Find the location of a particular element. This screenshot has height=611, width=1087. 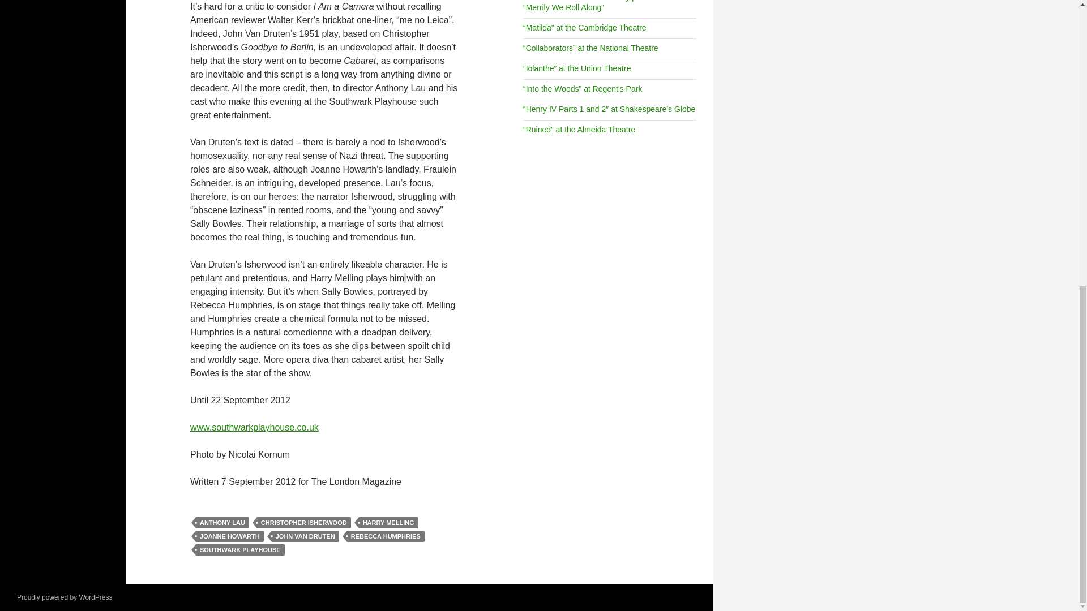

HARRY MELLING is located at coordinates (388, 523).